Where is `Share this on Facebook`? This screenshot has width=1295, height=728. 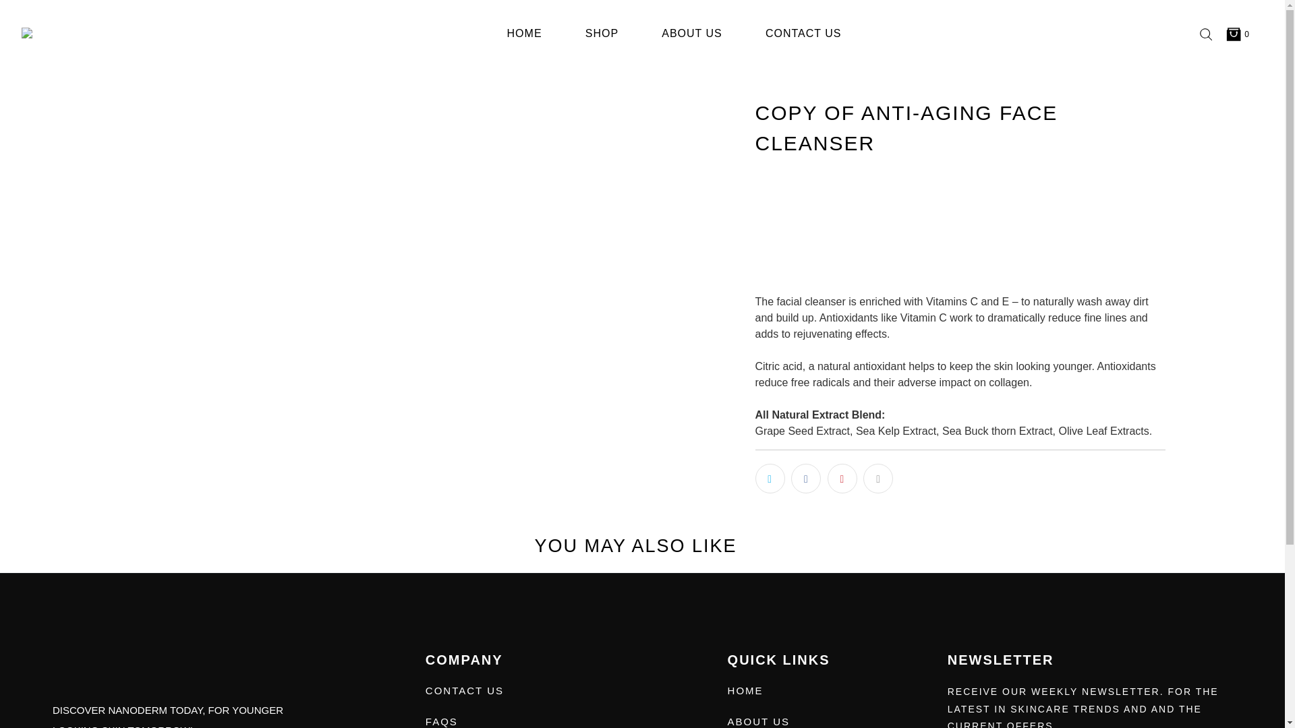
Share this on Facebook is located at coordinates (806, 479).